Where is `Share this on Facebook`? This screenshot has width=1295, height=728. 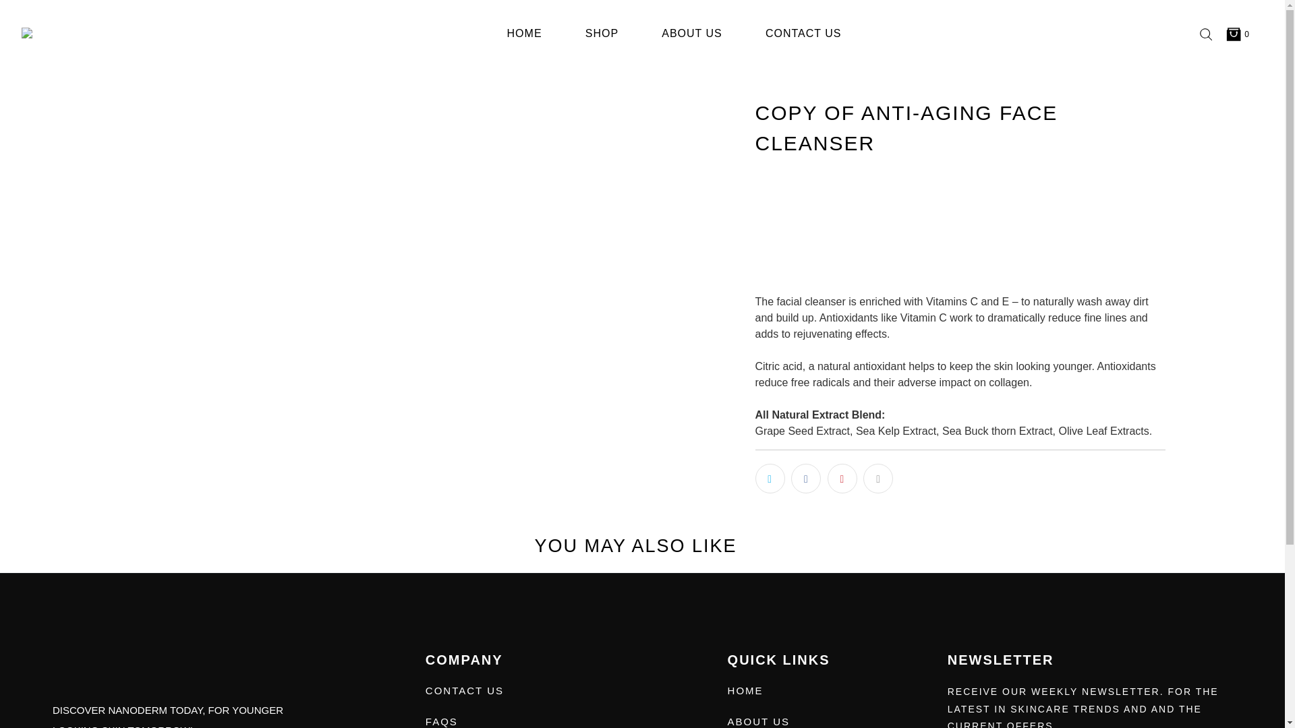
Share this on Facebook is located at coordinates (806, 479).